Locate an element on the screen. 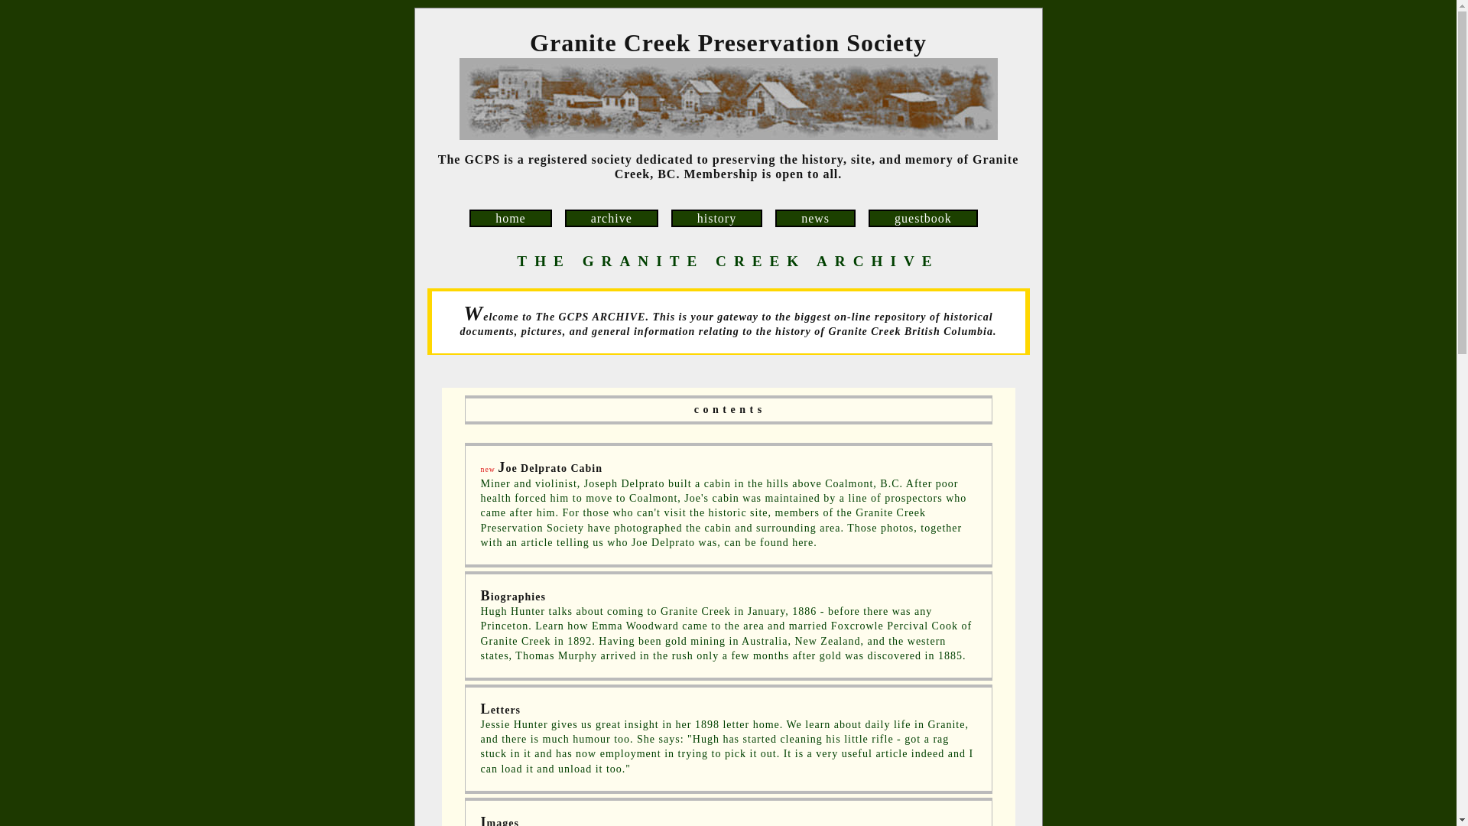 This screenshot has height=826, width=1468. archive is located at coordinates (612, 219).